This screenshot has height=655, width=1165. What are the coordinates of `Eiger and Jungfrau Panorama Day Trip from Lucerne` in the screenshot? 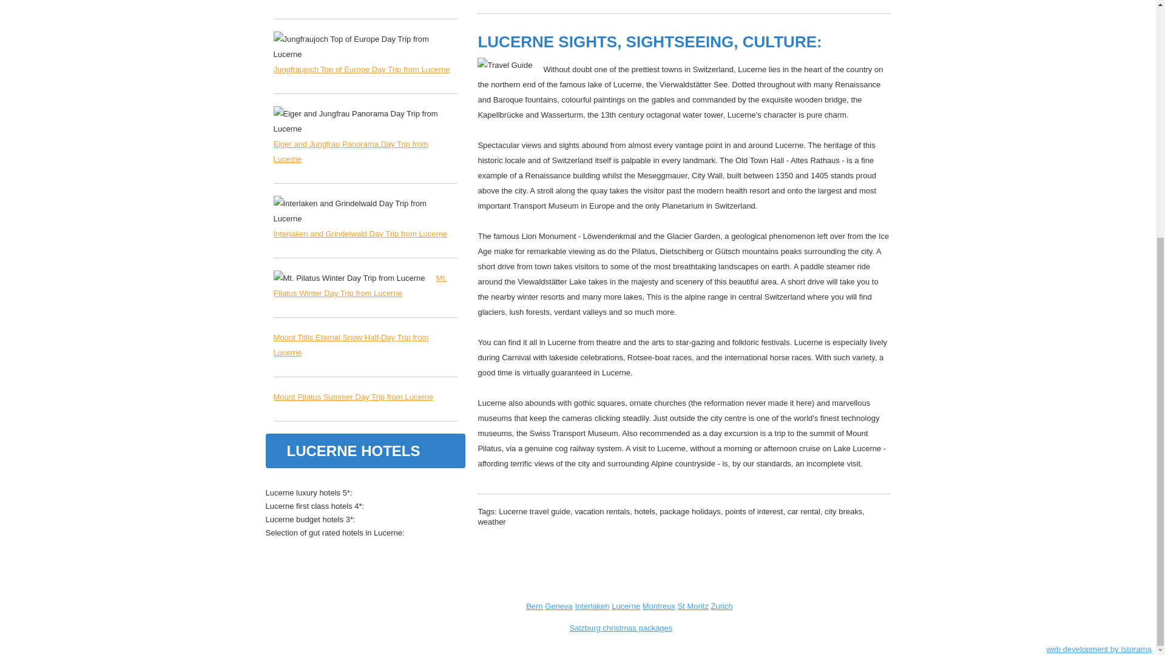 It's located at (349, 152).